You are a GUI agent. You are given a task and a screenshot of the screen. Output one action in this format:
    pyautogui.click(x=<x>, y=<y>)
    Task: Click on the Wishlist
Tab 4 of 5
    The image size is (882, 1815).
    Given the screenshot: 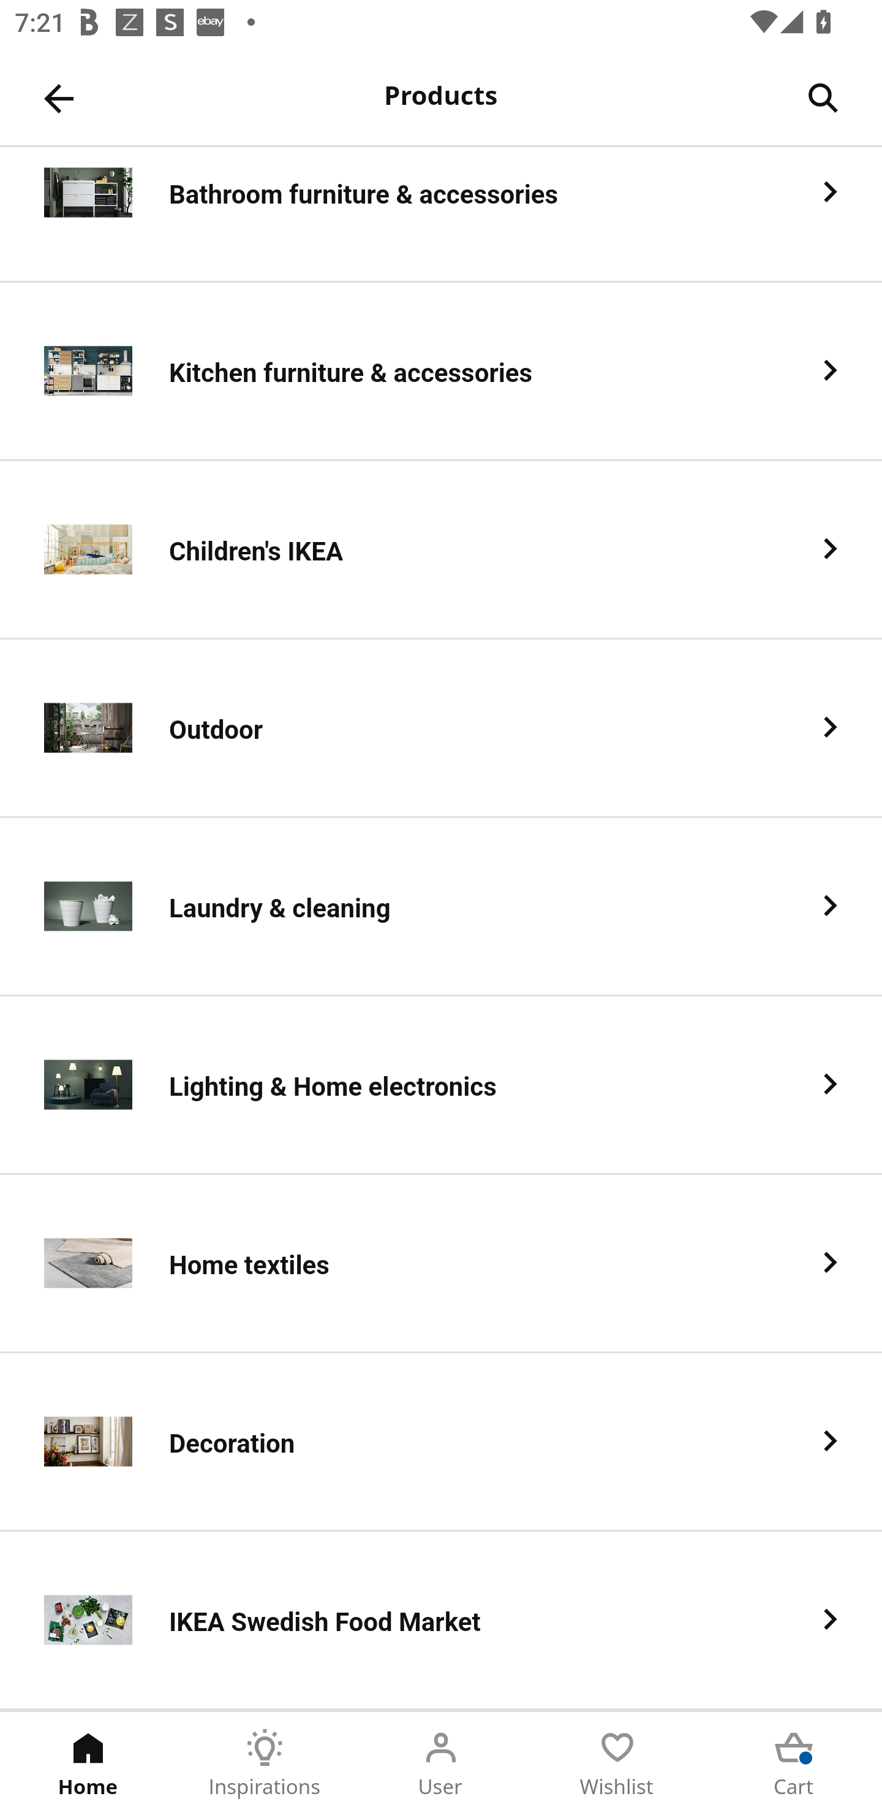 What is the action you would take?
    pyautogui.click(x=617, y=1763)
    